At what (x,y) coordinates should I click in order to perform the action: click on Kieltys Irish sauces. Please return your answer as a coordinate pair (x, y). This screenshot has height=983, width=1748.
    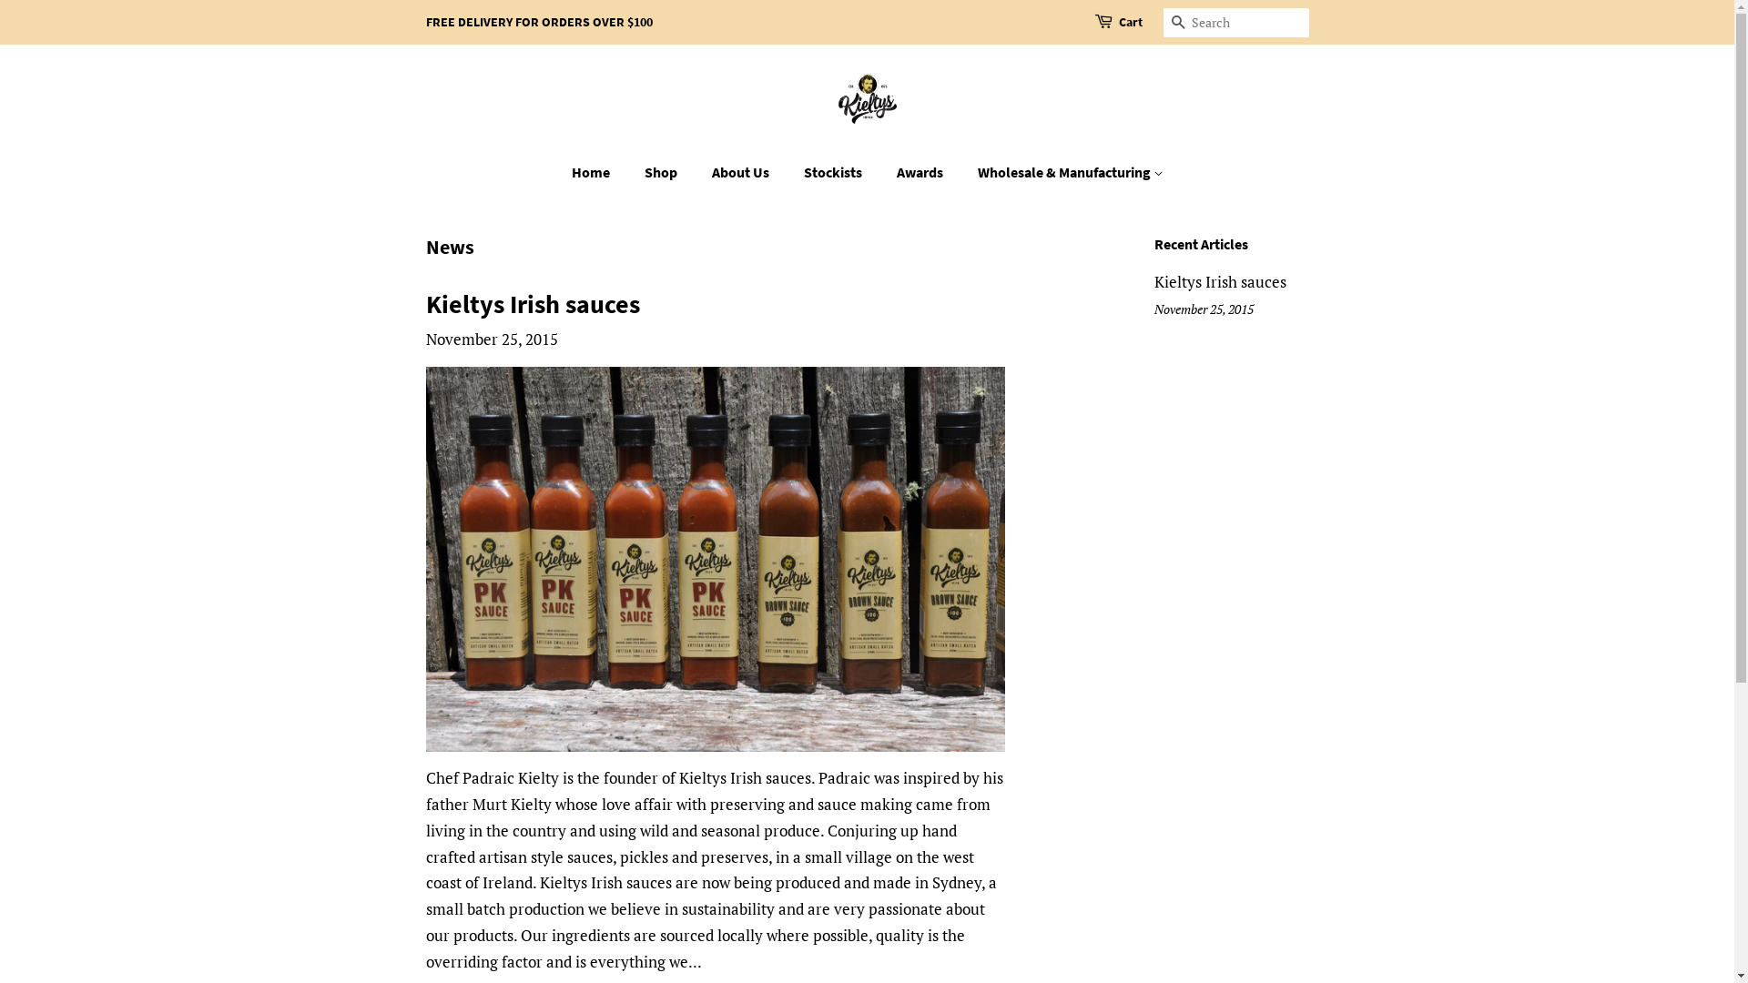
    Looking at the image, I should click on (534, 304).